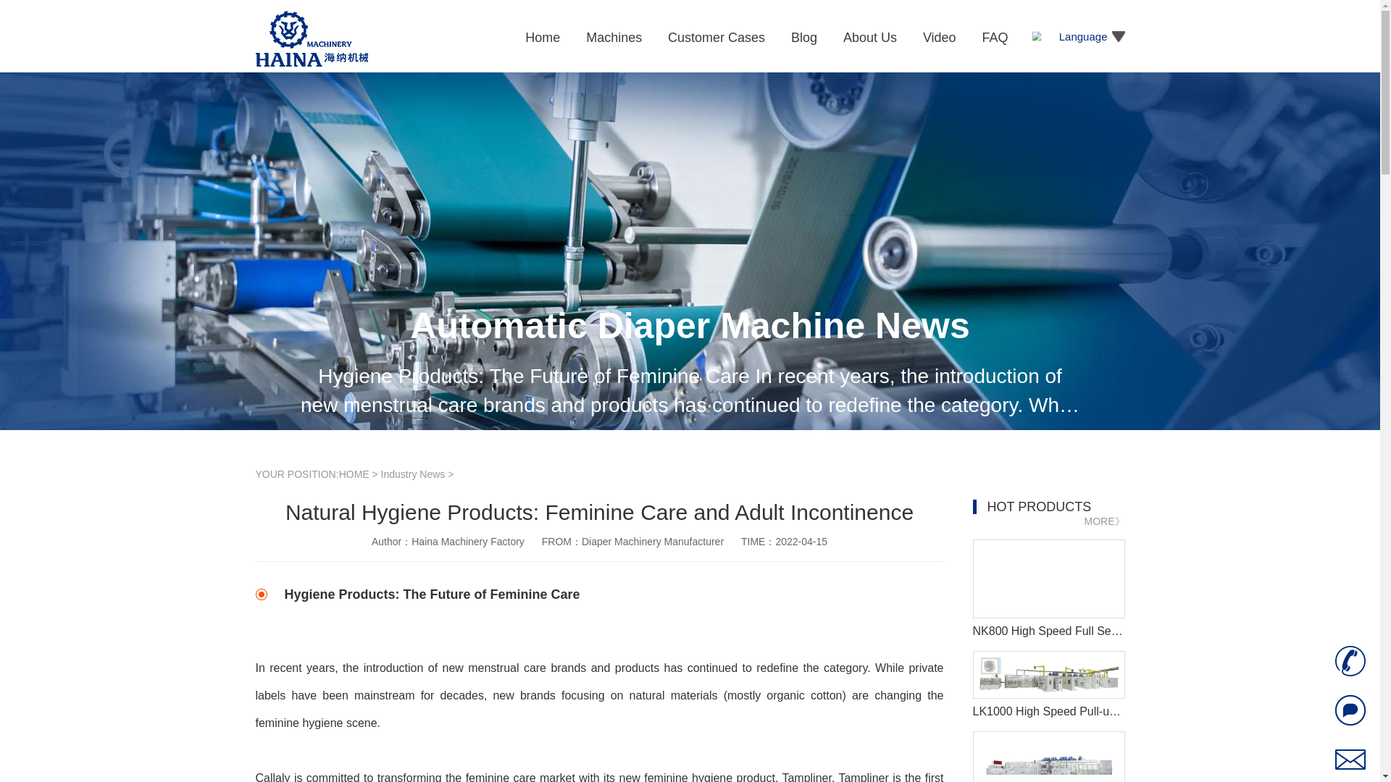 The height and width of the screenshot is (782, 1391). Describe the element at coordinates (354, 474) in the screenshot. I see `HOME` at that location.